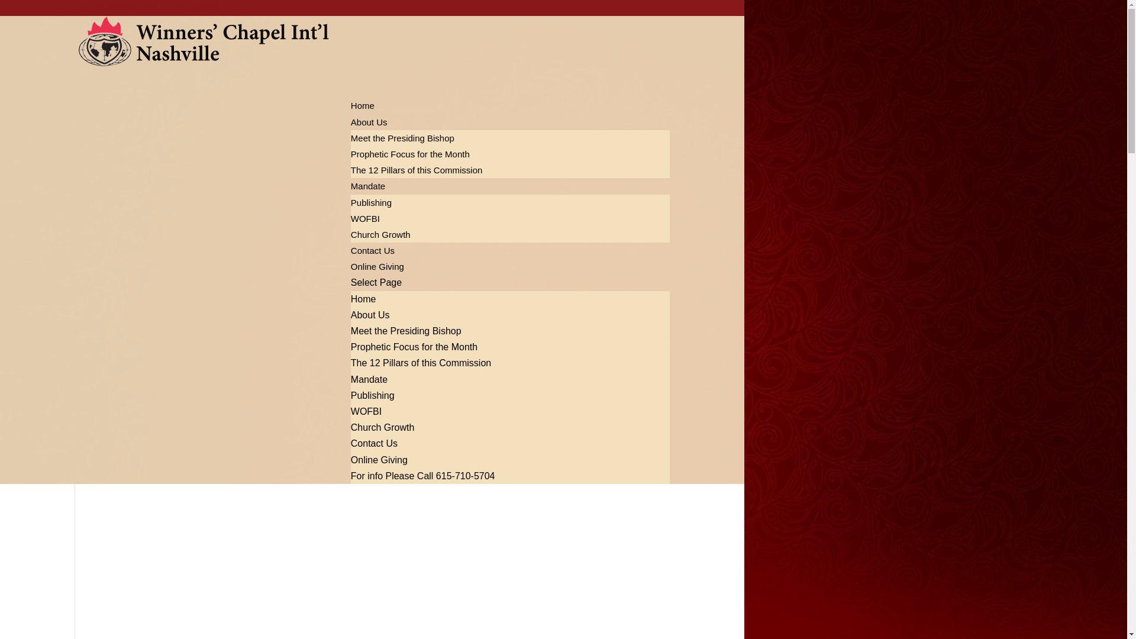  What do you see at coordinates (373, 263) in the screenshot?
I see `Contact Us` at bounding box center [373, 263].